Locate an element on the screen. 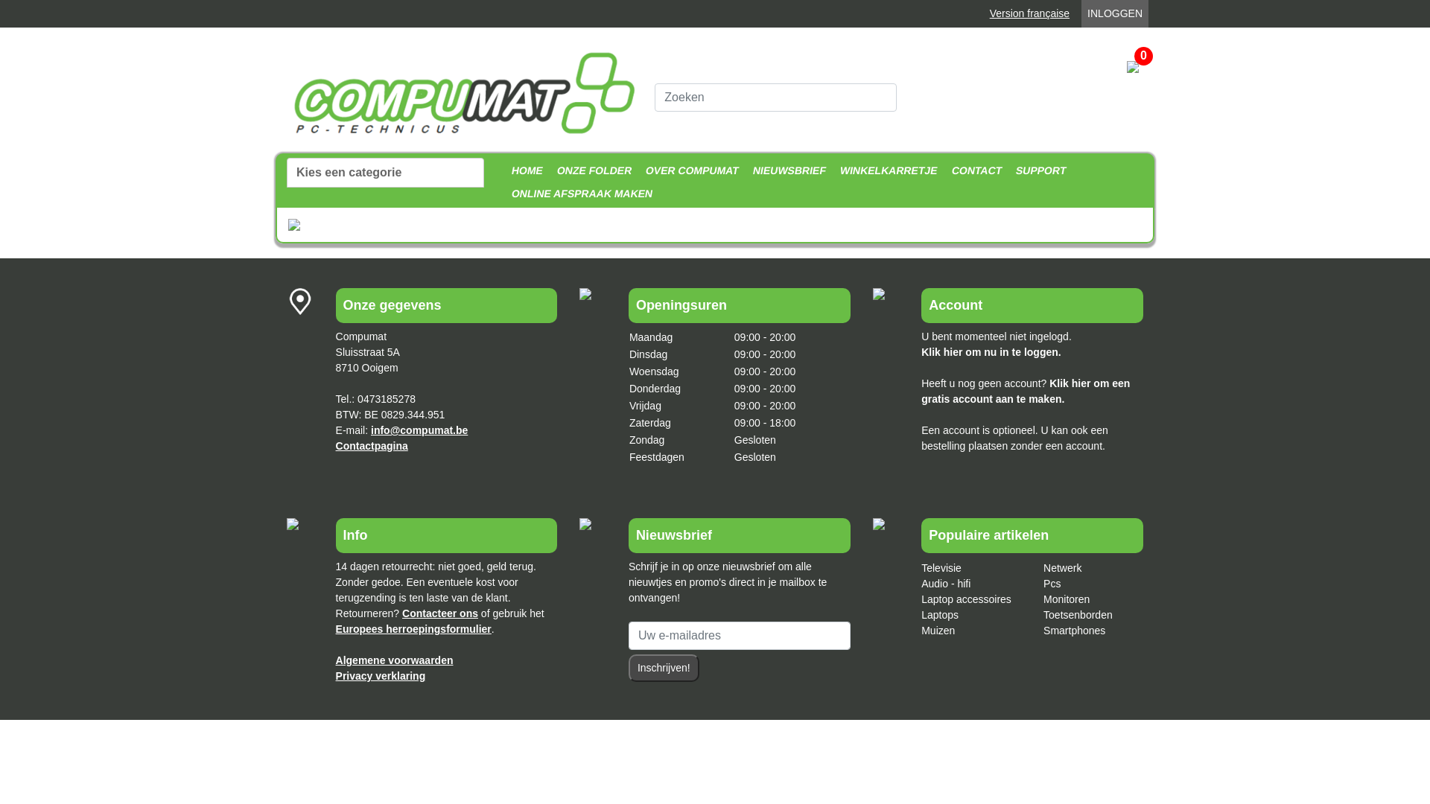 The height and width of the screenshot is (804, 1430). Contactpagina is located at coordinates (372, 446).